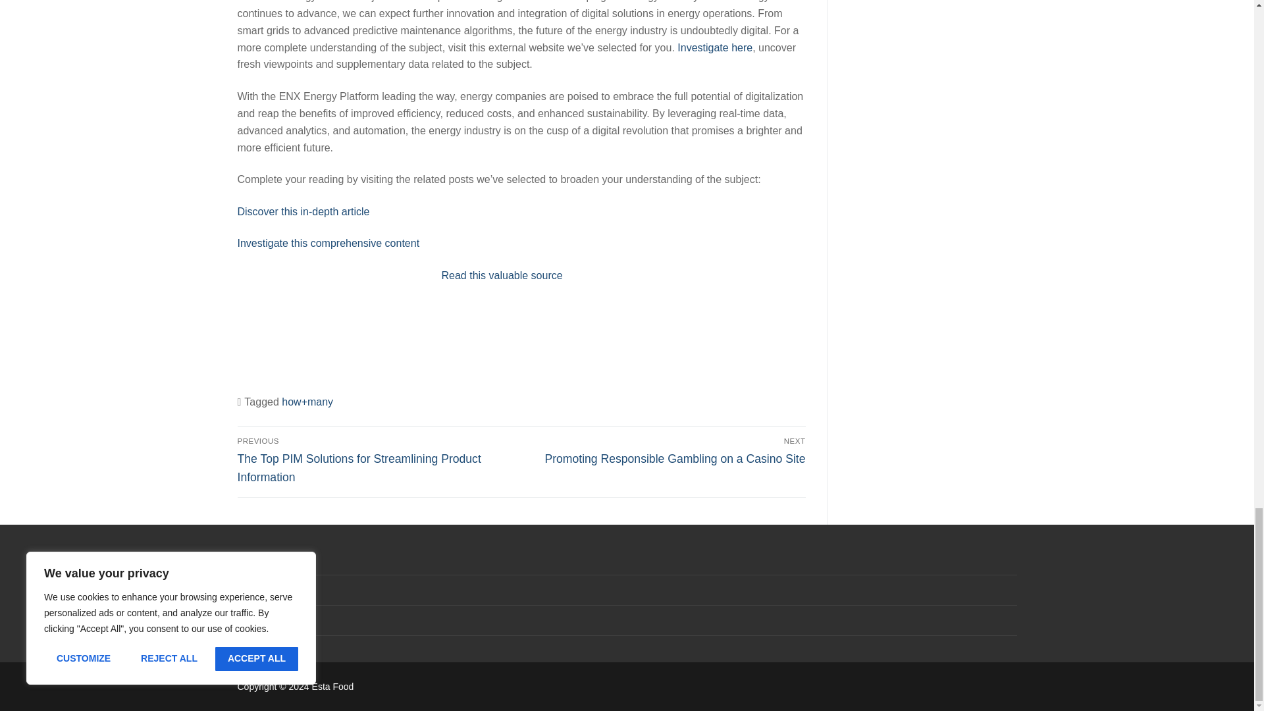  Describe the element at coordinates (303, 212) in the screenshot. I see `Discover this in-depth article` at that location.